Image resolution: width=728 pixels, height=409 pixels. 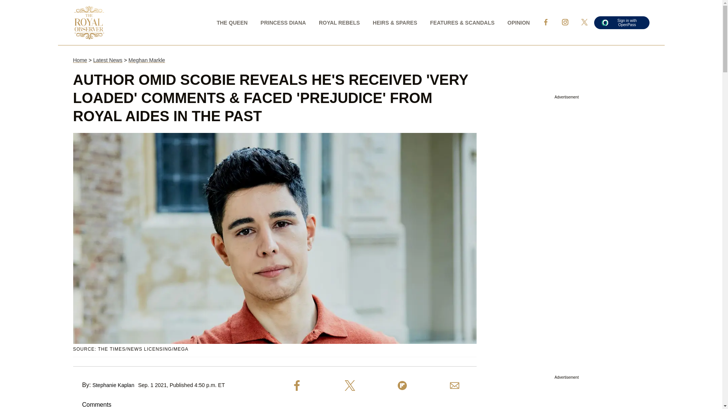 What do you see at coordinates (518, 22) in the screenshot?
I see `OPINION` at bounding box center [518, 22].